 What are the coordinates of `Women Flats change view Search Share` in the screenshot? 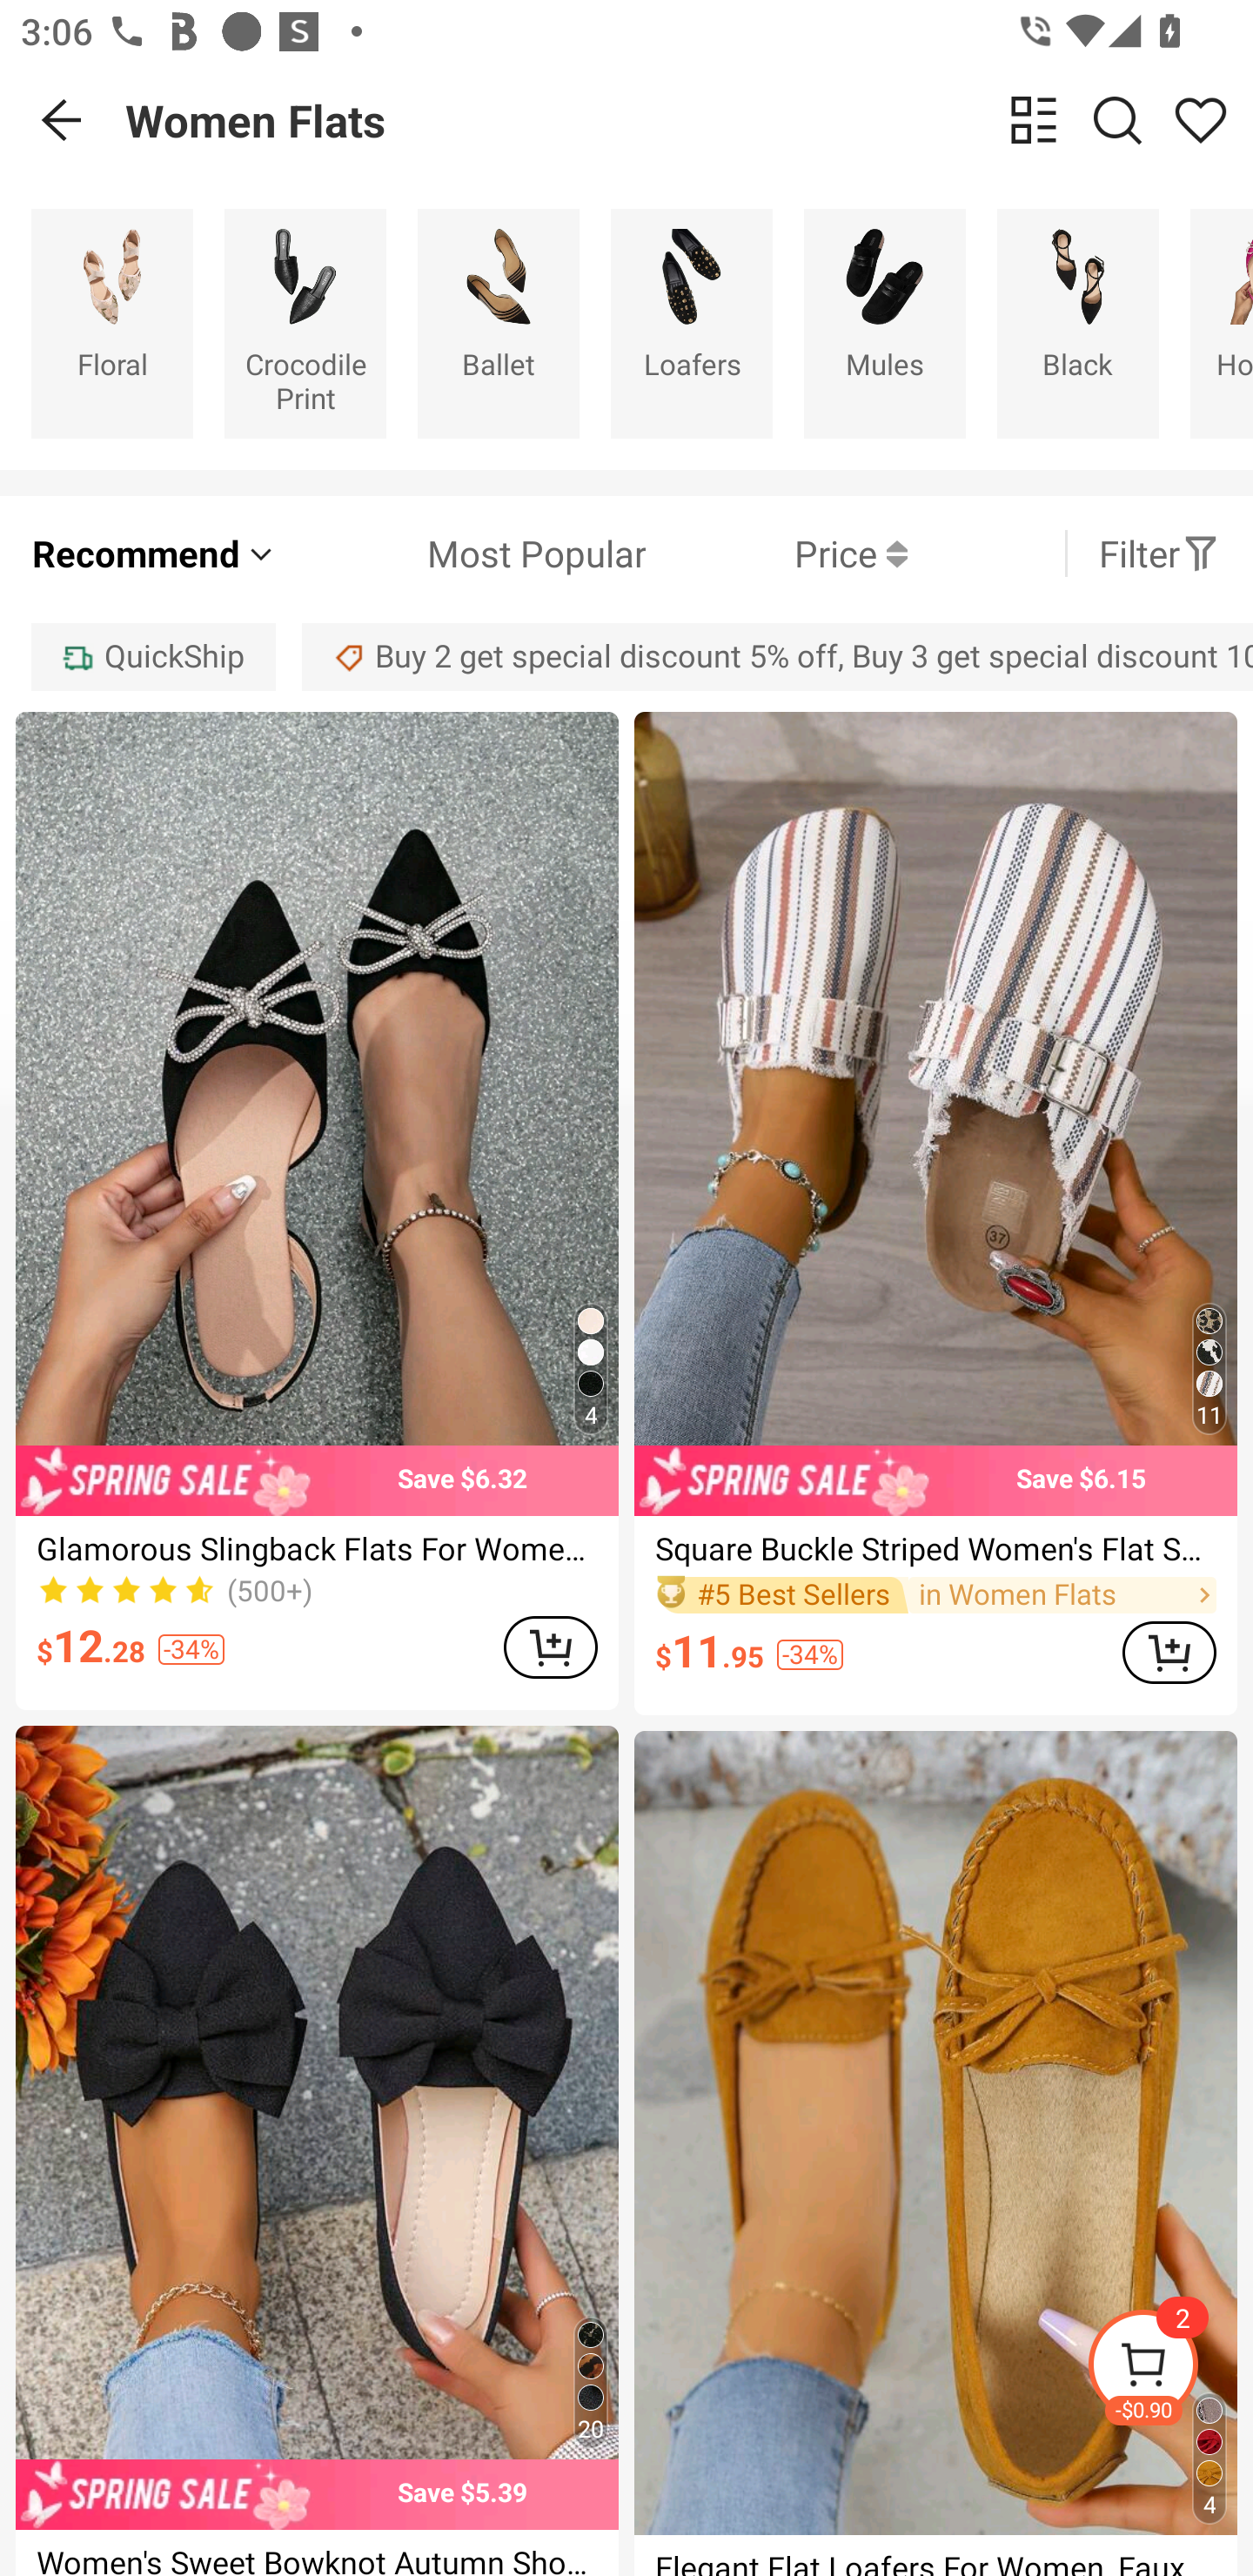 It's located at (689, 120).